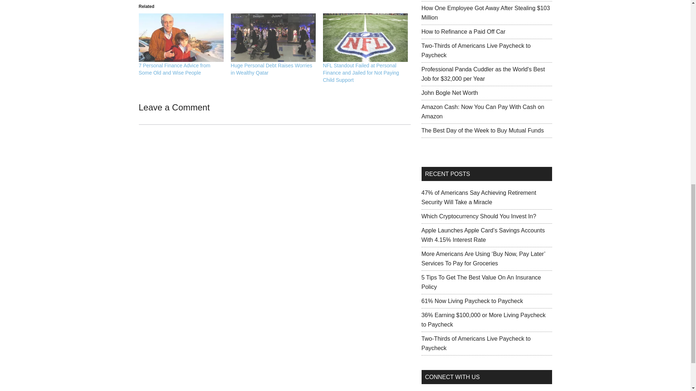 The height and width of the screenshot is (391, 696). I want to click on 7 Personal Finance Advice from Some Old and Wise People, so click(174, 69).